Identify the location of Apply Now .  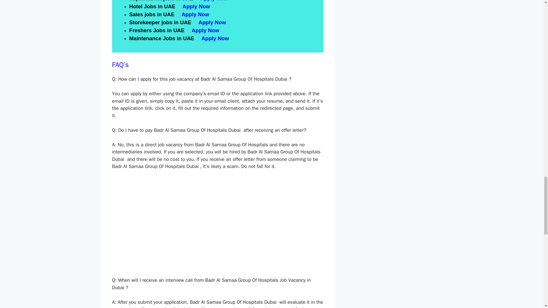
(216, 38).